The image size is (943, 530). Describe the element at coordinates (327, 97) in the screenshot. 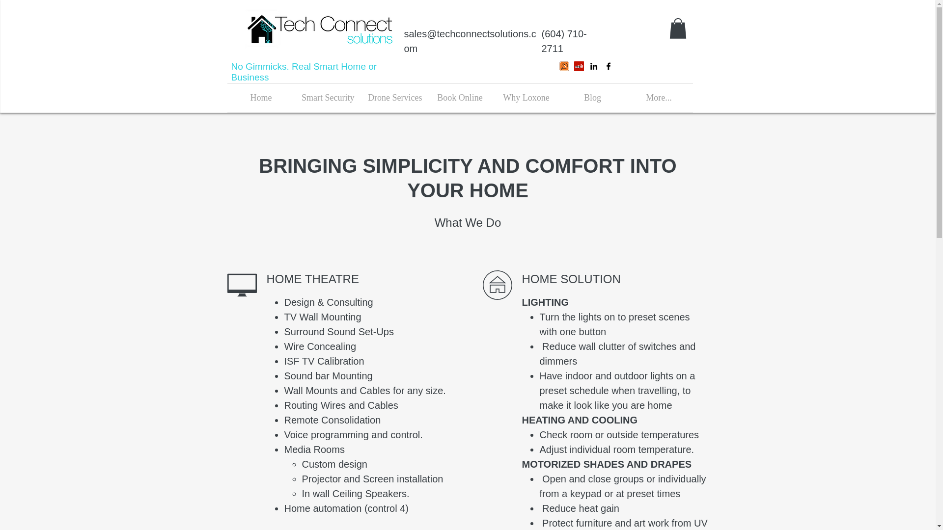

I see `Smart Security` at that location.